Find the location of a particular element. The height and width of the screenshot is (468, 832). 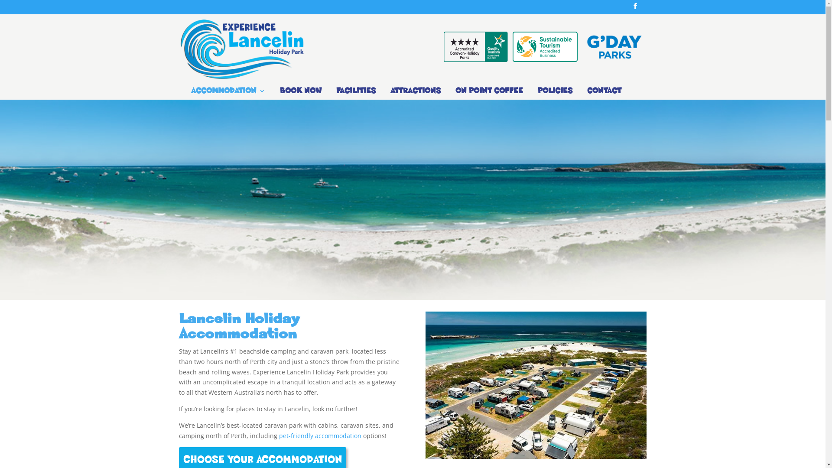

CONTACT is located at coordinates (604, 94).